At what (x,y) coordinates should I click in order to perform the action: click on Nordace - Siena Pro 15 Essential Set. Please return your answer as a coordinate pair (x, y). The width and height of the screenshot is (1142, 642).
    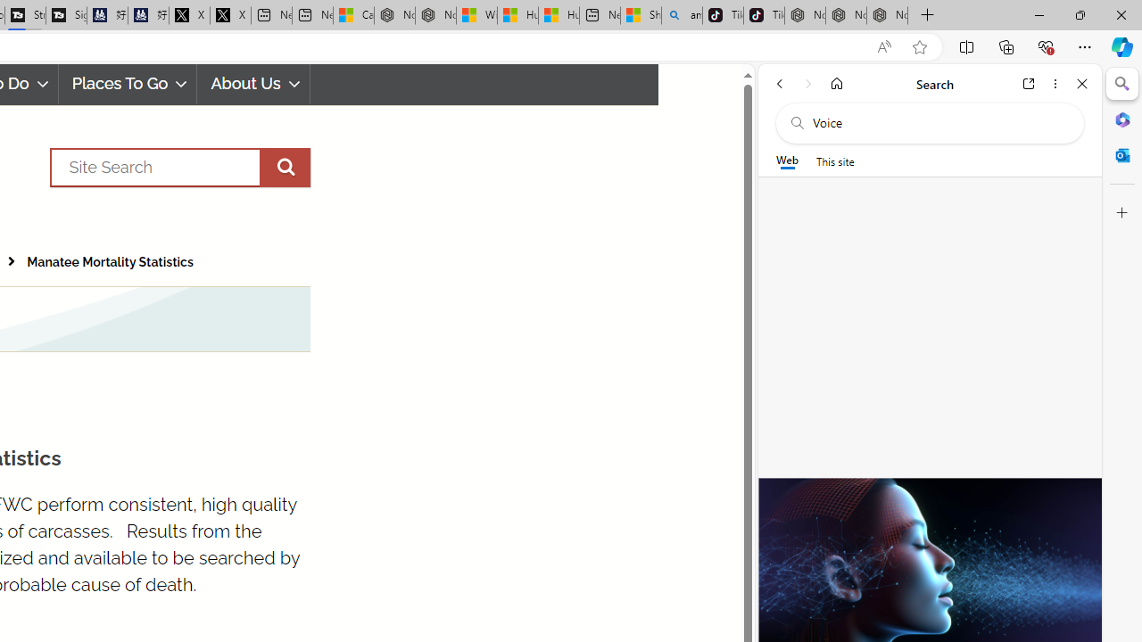
    Looking at the image, I should click on (887, 16).